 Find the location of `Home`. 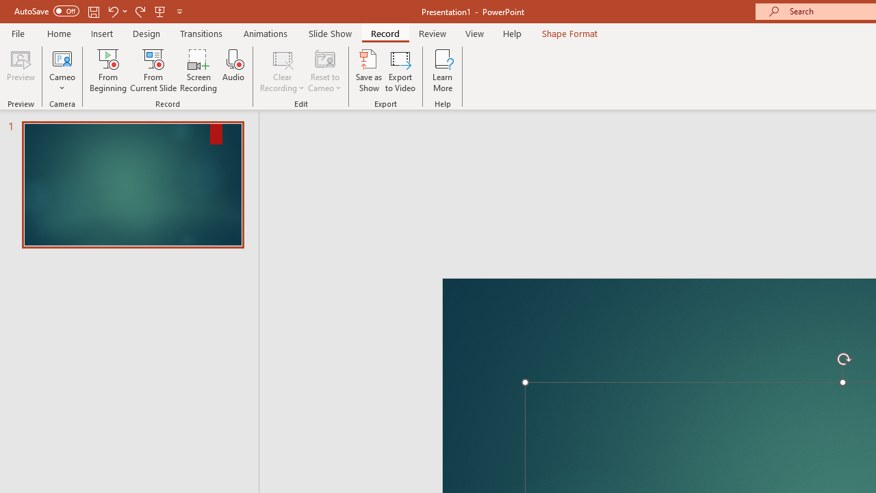

Home is located at coordinates (59, 33).